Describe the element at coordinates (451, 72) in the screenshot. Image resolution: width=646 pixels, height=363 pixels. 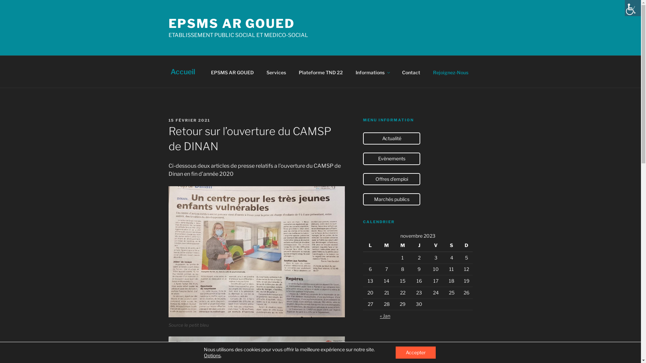
I see `Rejoignez-Nous` at that location.